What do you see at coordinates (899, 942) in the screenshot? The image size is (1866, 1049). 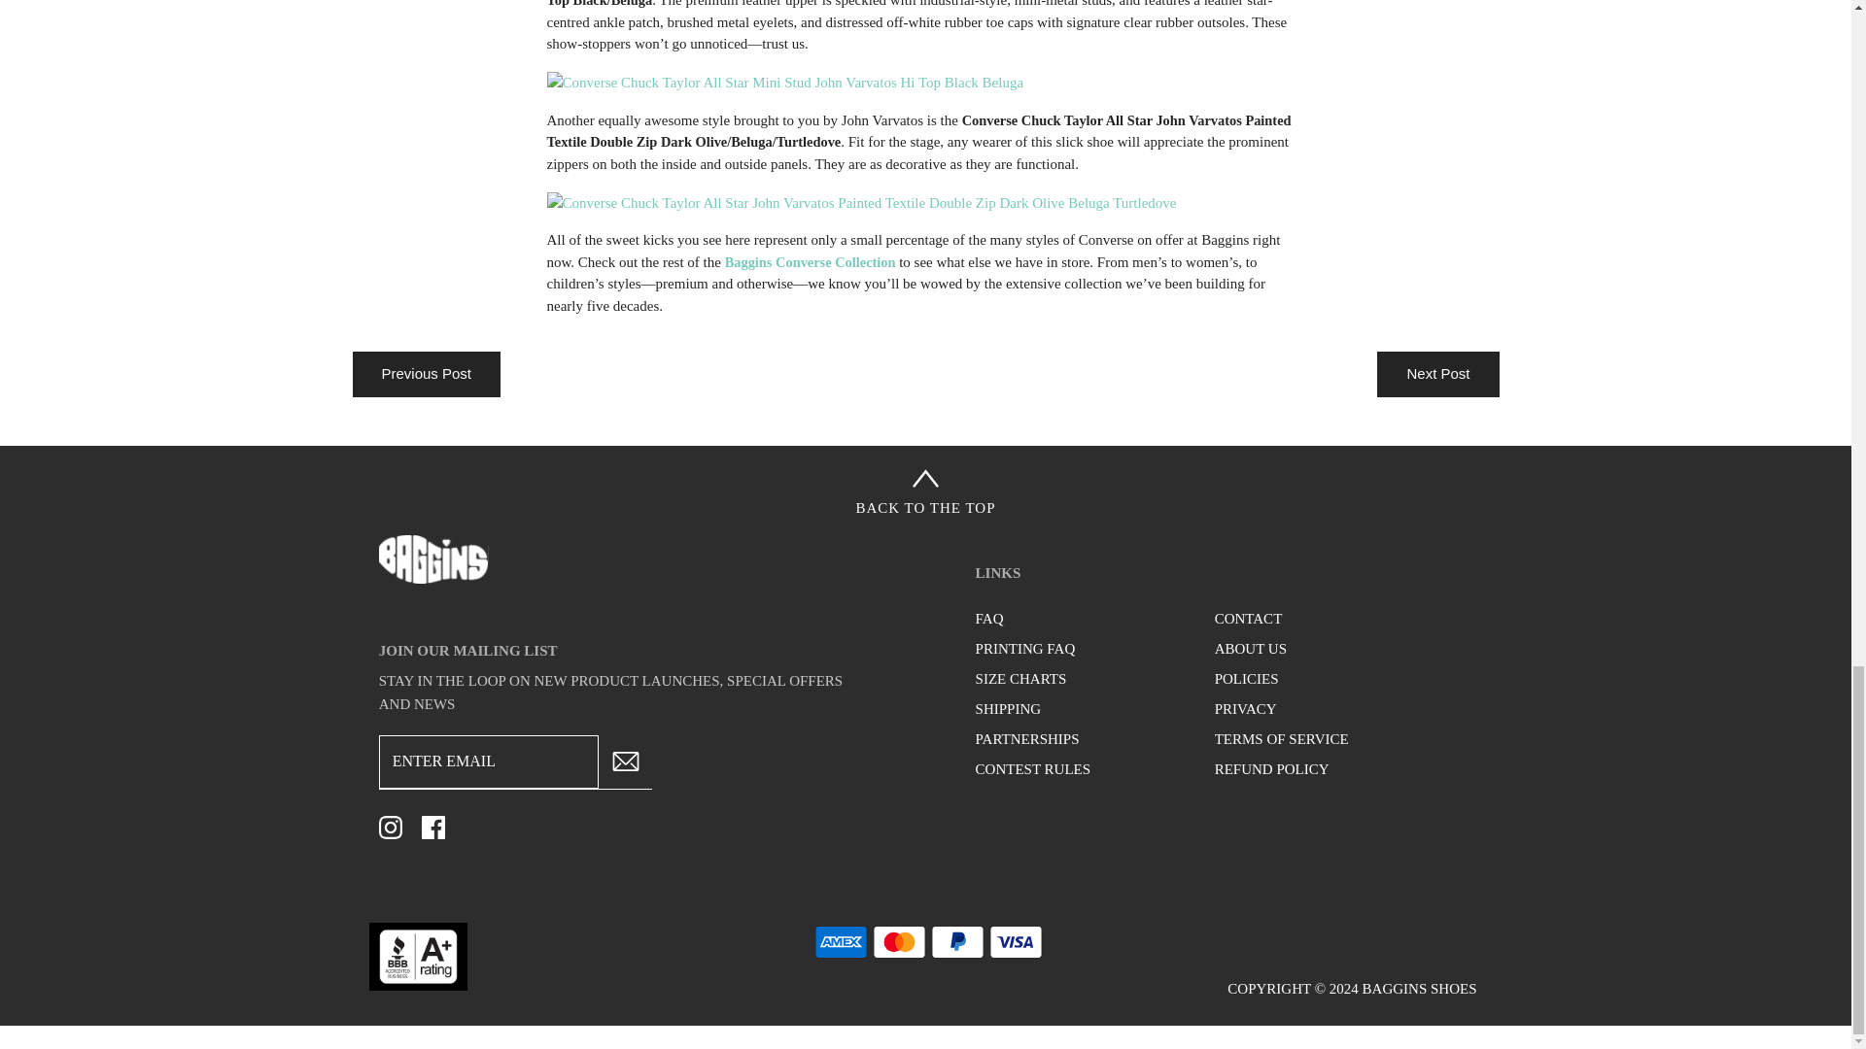 I see `Mastercard` at bounding box center [899, 942].